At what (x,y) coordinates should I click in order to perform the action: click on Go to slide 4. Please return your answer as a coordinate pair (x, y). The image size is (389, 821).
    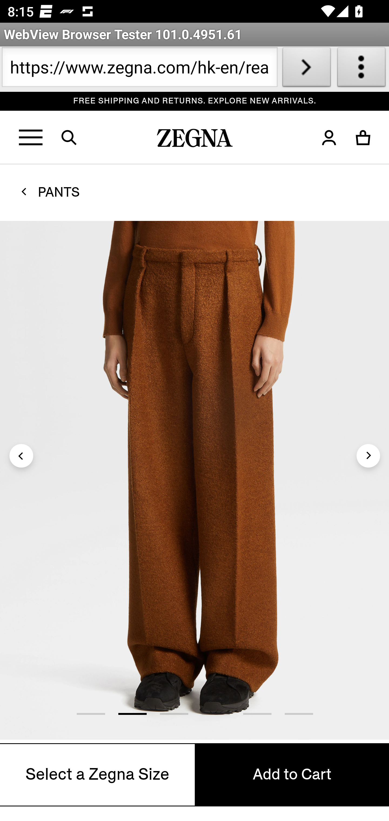
    Looking at the image, I should click on (215, 714).